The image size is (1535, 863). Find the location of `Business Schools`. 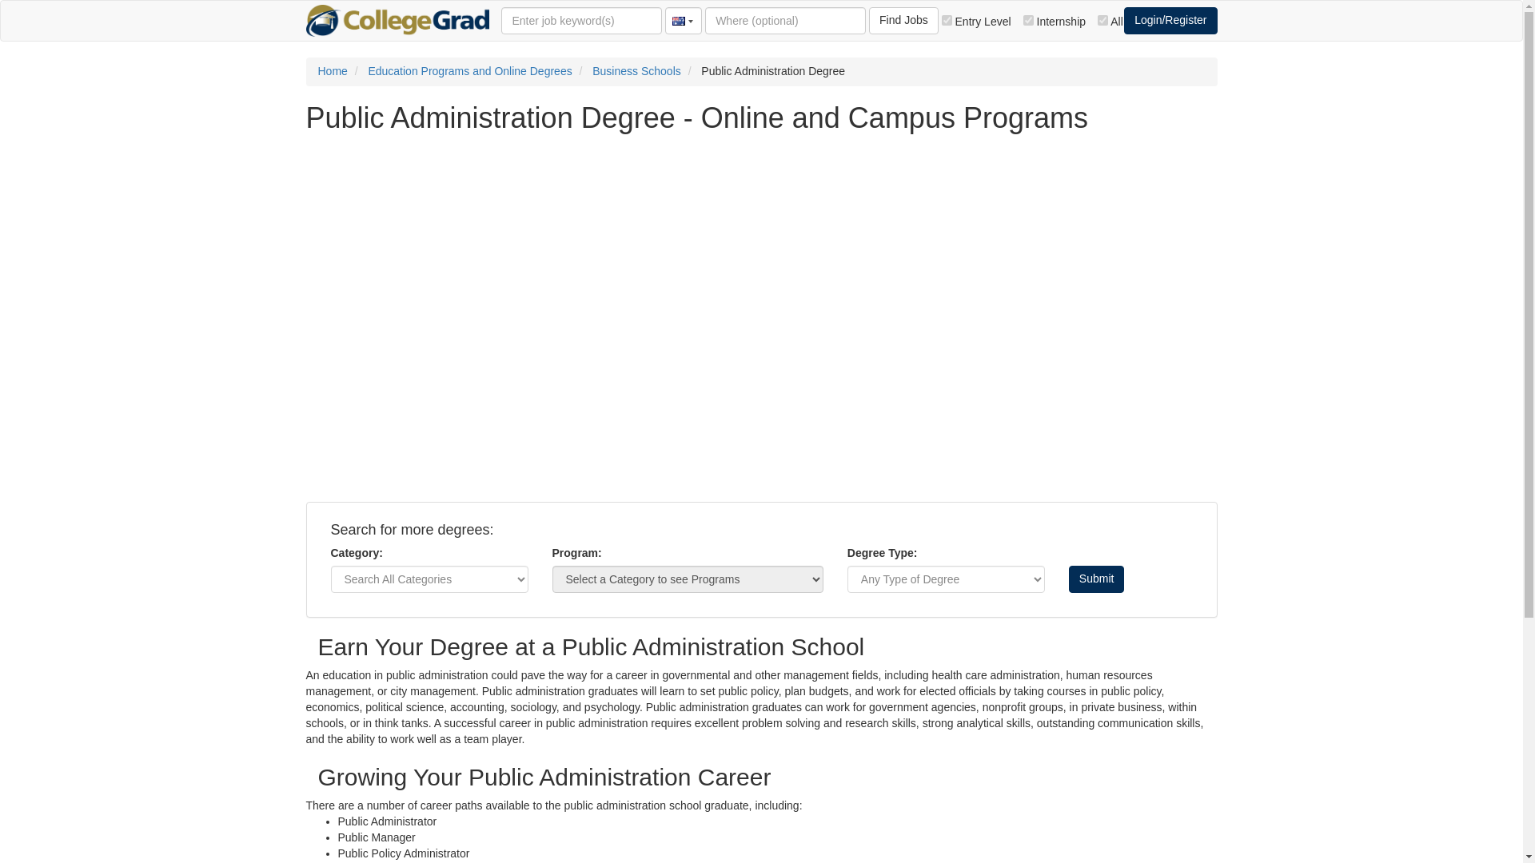

Business Schools is located at coordinates (636, 71).